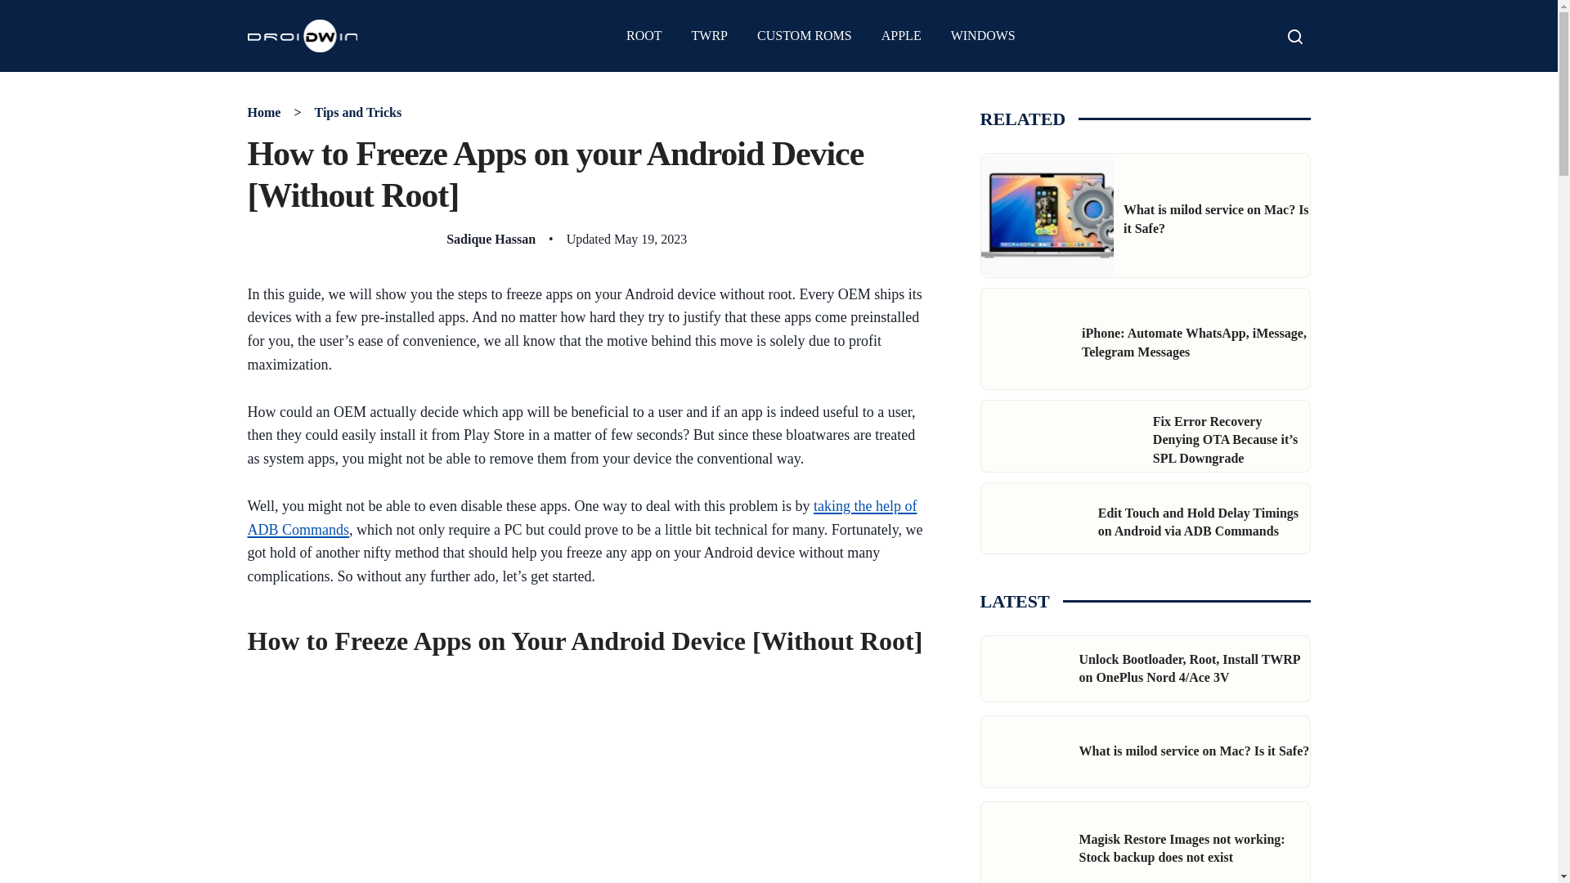  What do you see at coordinates (805, 36) in the screenshot?
I see `CUSTOM ROMS` at bounding box center [805, 36].